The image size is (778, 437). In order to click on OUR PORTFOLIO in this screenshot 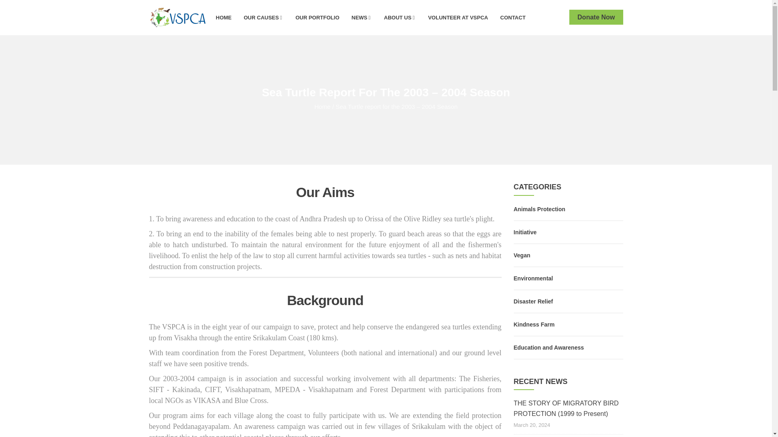, I will do `click(317, 17)`.